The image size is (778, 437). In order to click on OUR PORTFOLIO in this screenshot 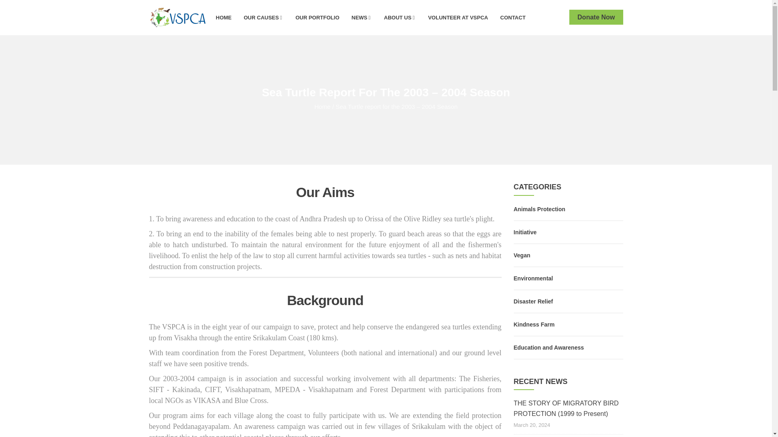, I will do `click(317, 17)`.